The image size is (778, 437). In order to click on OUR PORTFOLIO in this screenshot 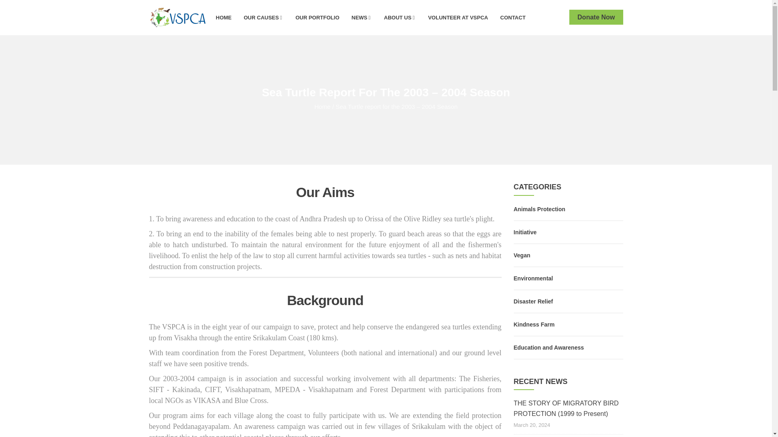, I will do `click(317, 17)`.